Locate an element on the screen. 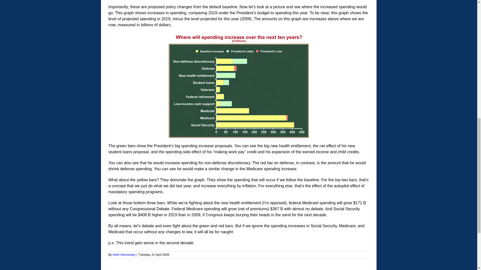 The image size is (481, 270). Posts by Keith Hennessey is located at coordinates (124, 254).